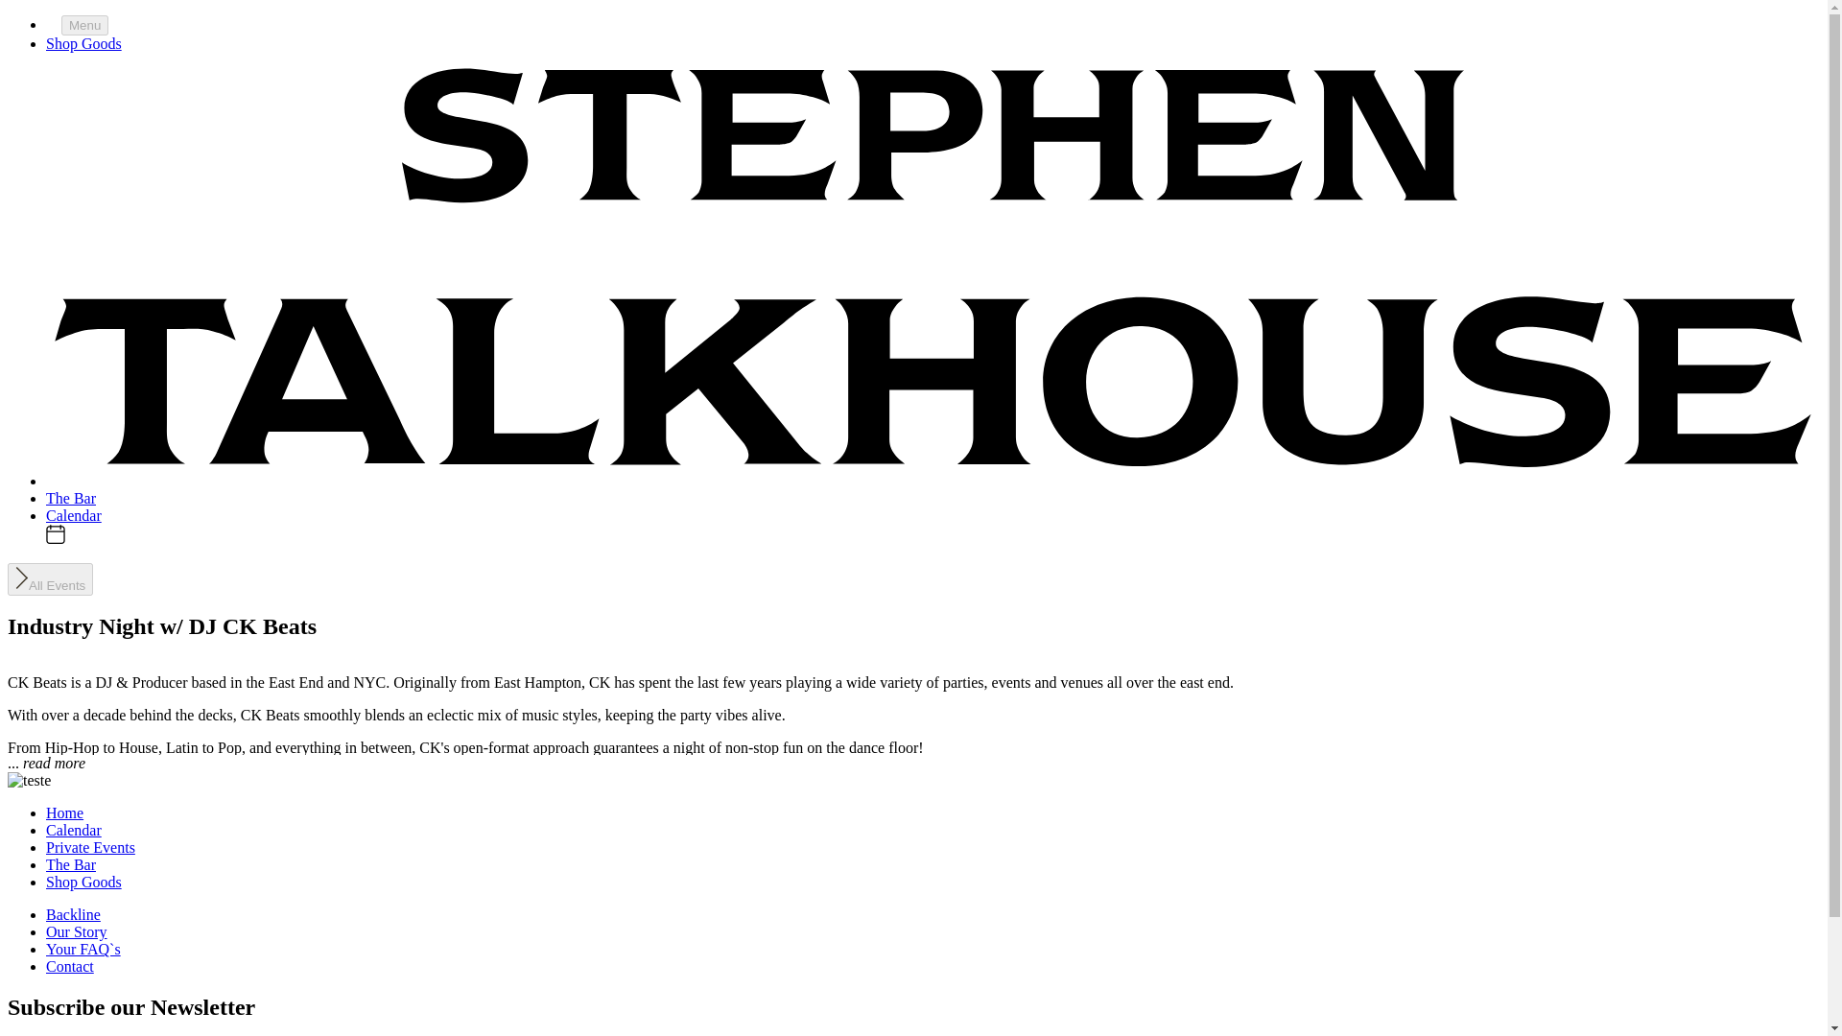 This screenshot has width=1842, height=1036. What do you see at coordinates (84, 25) in the screenshot?
I see `Menu` at bounding box center [84, 25].